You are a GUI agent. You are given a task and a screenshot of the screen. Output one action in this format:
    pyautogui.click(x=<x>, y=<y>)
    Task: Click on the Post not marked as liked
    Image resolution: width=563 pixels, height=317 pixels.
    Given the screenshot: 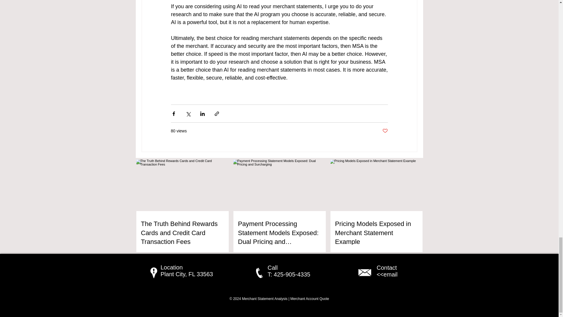 What is the action you would take?
    pyautogui.click(x=385, y=131)
    